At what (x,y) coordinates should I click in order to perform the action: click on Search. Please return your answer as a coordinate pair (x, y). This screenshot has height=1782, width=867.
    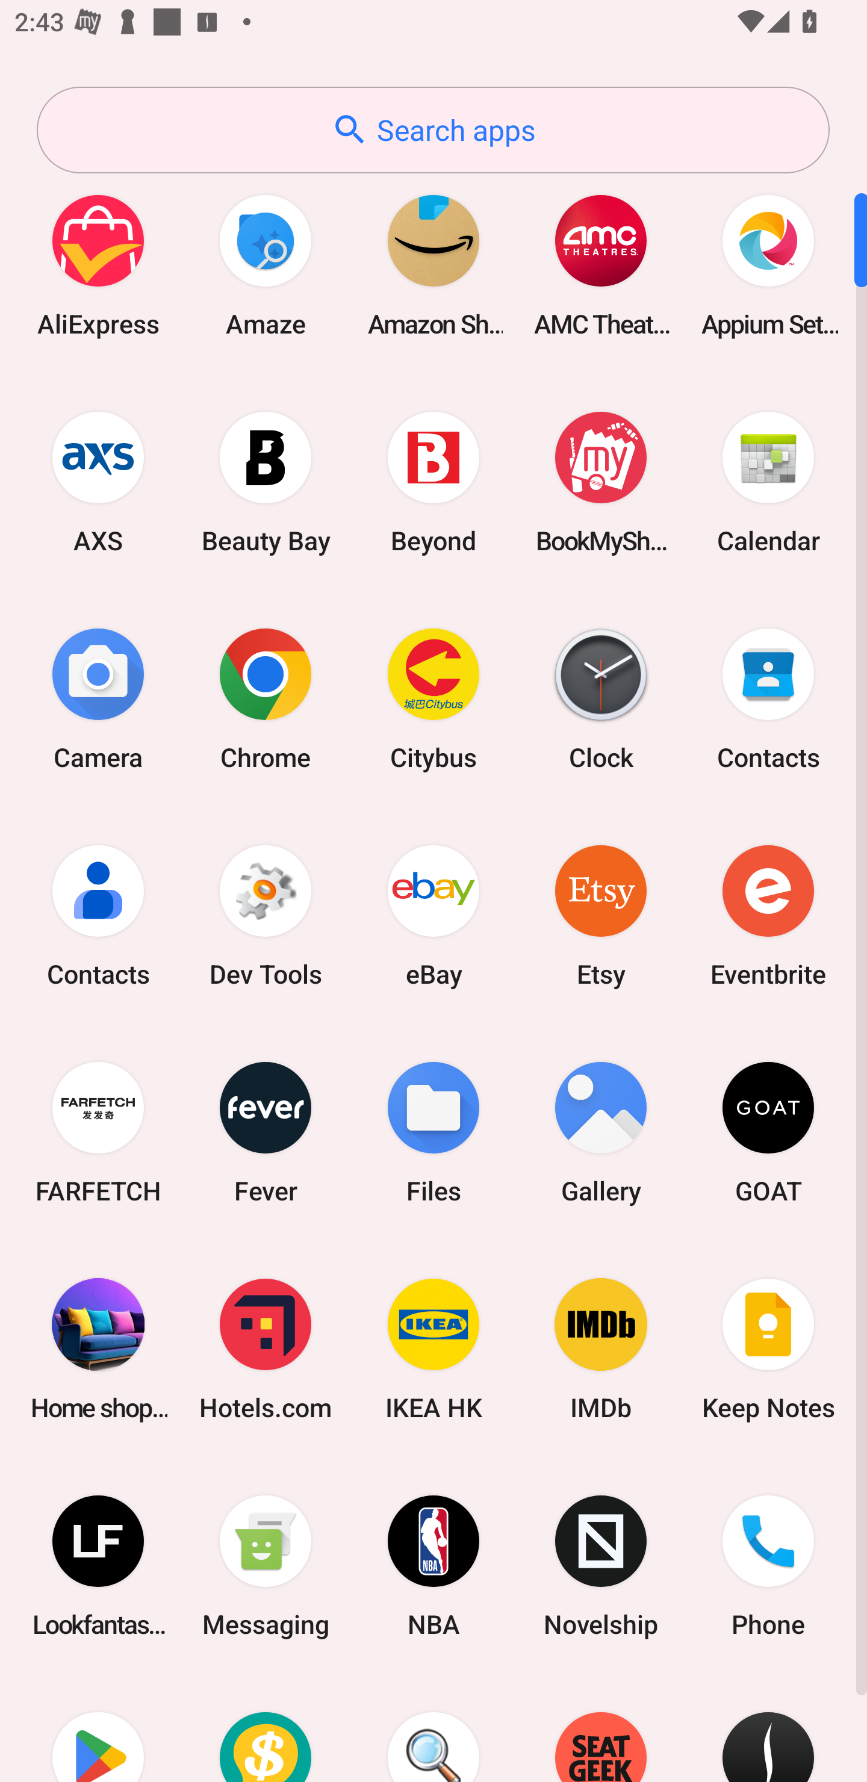
    Looking at the image, I should click on (433, 1728).